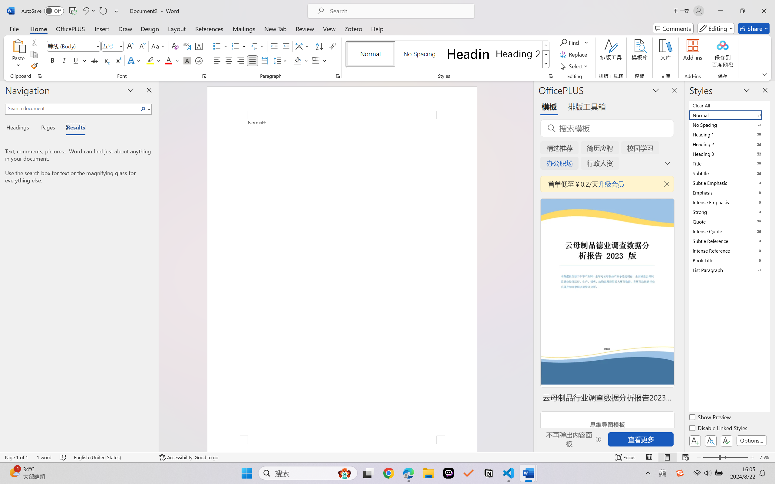  What do you see at coordinates (142, 46) in the screenshot?
I see `Shrink Font` at bounding box center [142, 46].